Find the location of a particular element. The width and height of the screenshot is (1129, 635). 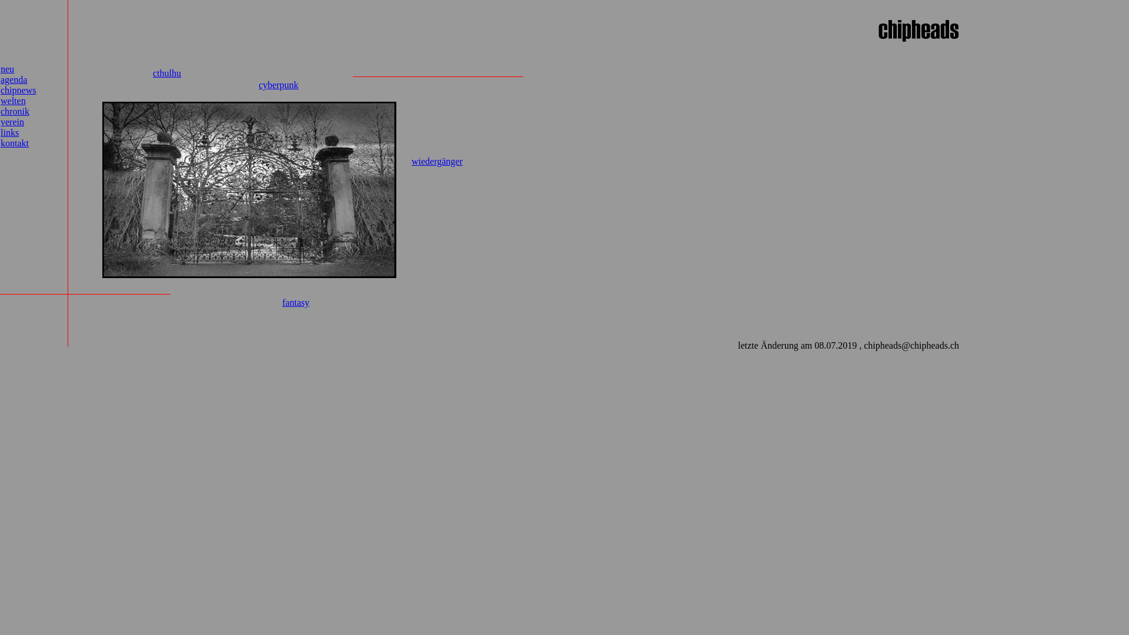

chipnews is located at coordinates (18, 91).